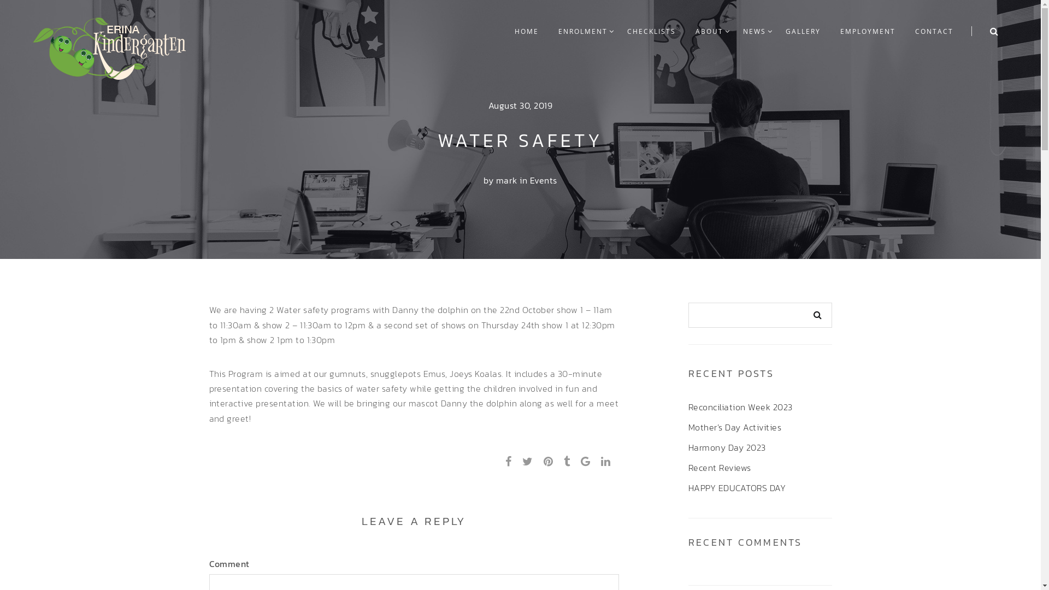 This screenshot has width=1049, height=590. Describe the element at coordinates (651, 32) in the screenshot. I see `CHECKLISTS` at that location.